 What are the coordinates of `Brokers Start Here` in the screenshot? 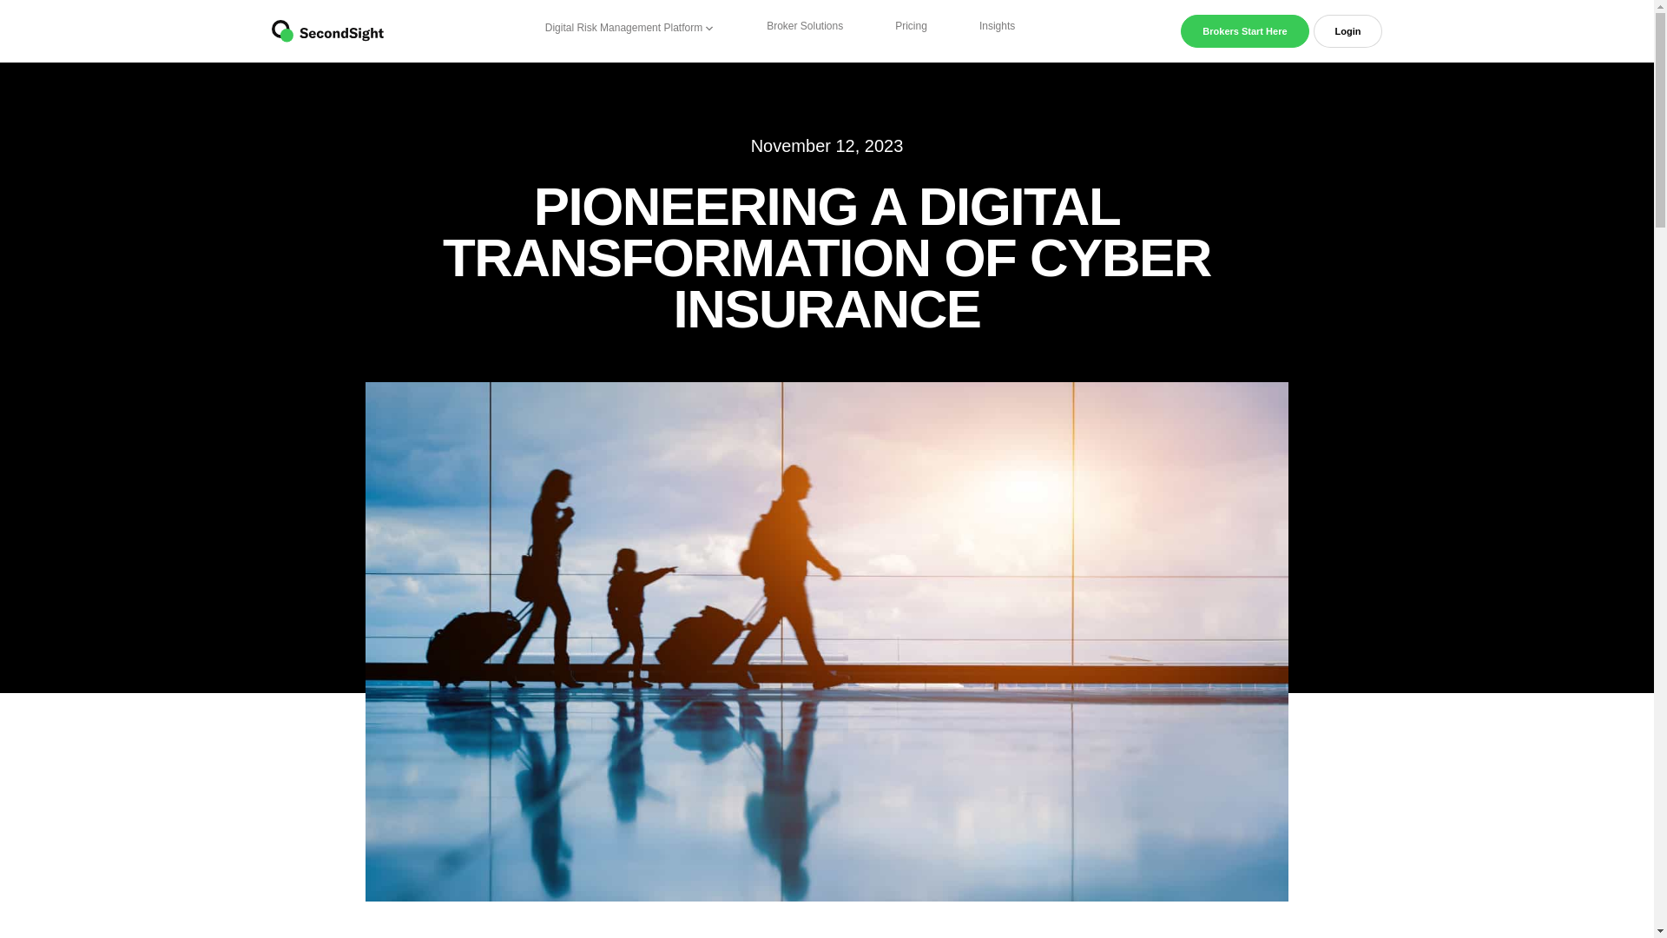 It's located at (1244, 31).